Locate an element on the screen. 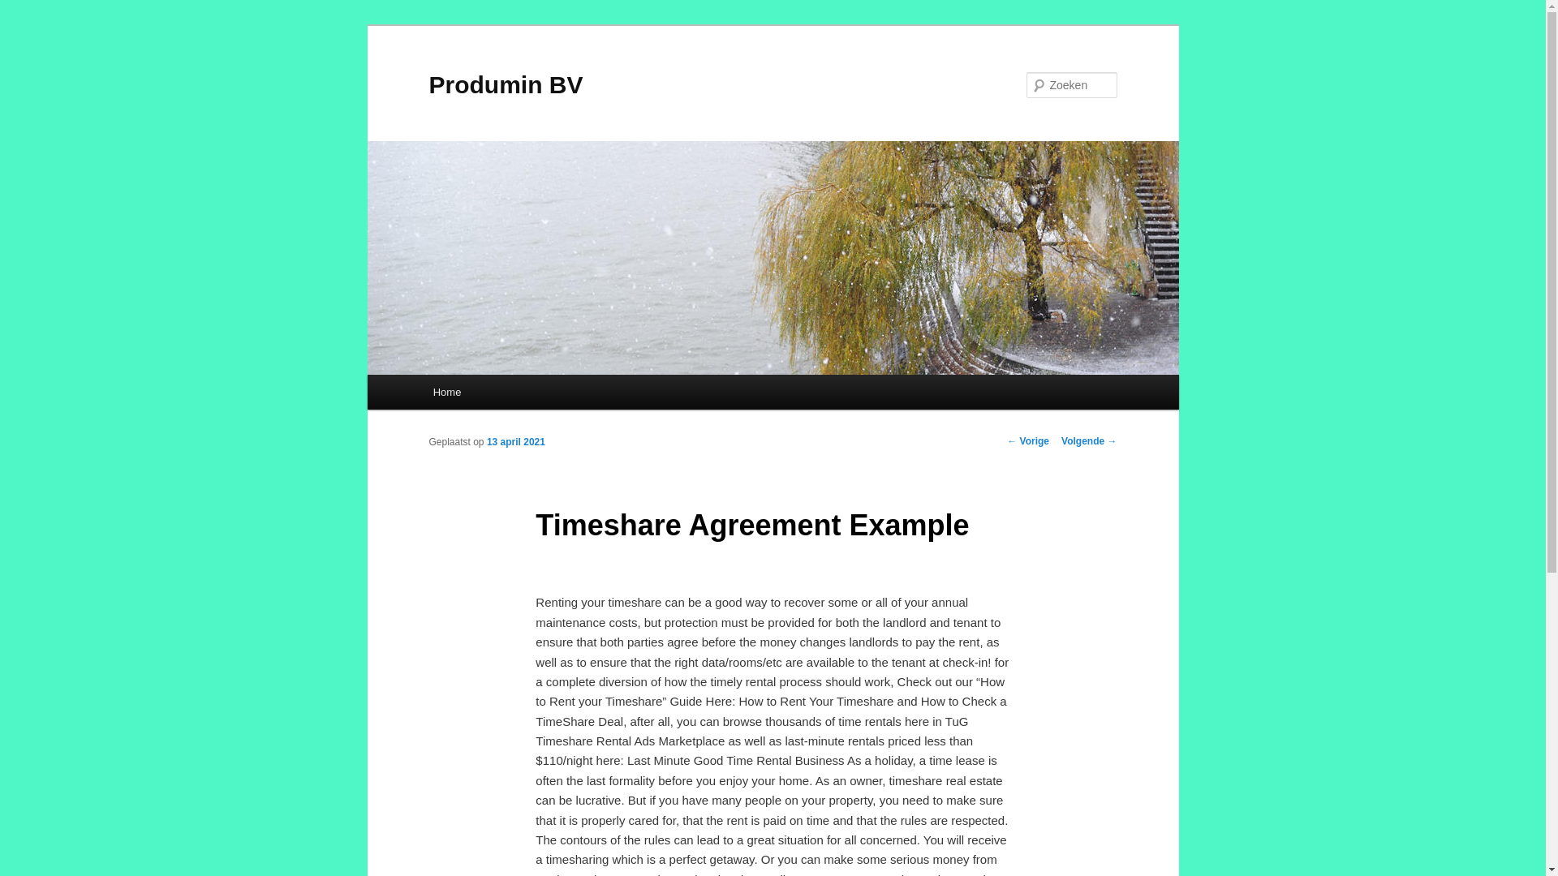 This screenshot has width=1558, height=876. Zoeken is located at coordinates (26, 9).